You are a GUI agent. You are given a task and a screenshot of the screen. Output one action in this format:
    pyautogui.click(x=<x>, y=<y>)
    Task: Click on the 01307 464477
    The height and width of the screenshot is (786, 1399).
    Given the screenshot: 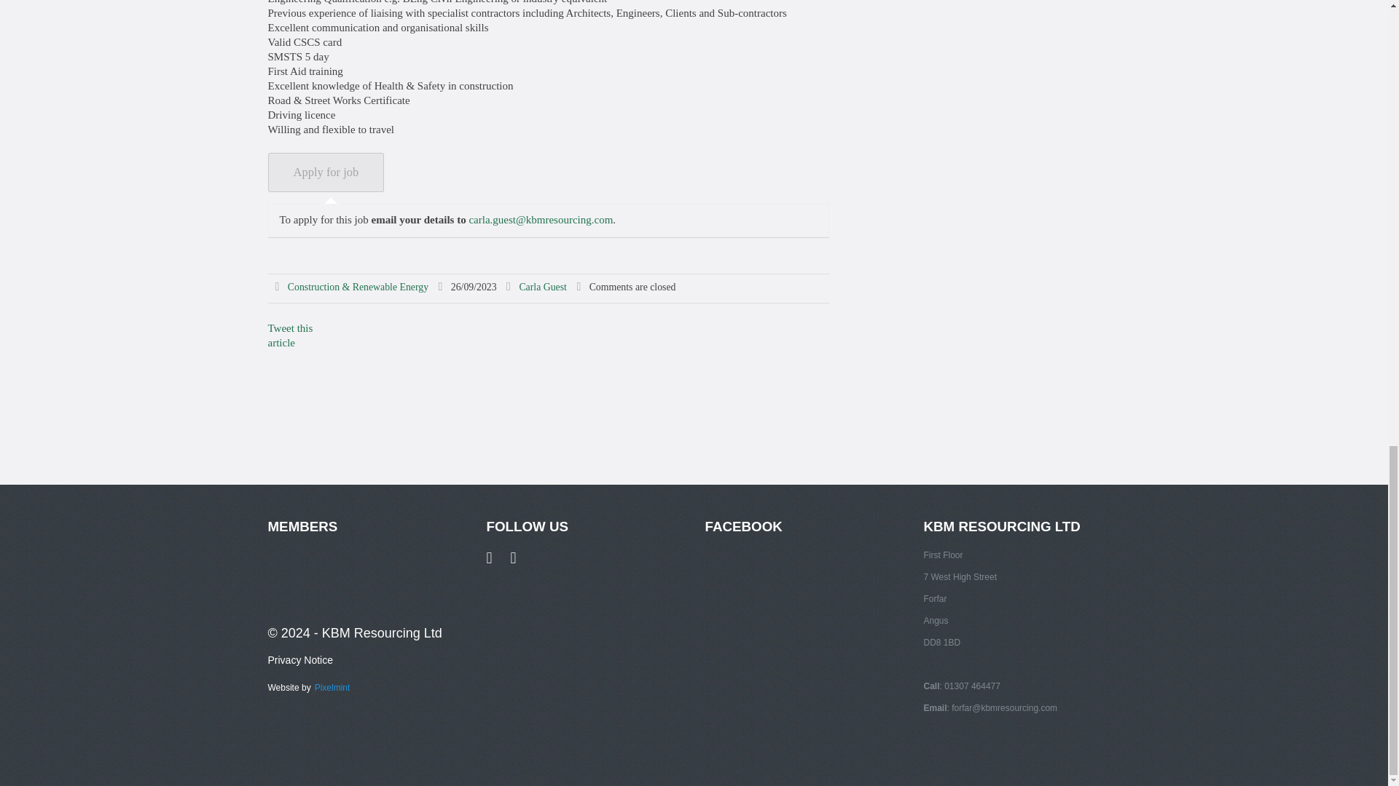 What is the action you would take?
    pyautogui.click(x=972, y=686)
    